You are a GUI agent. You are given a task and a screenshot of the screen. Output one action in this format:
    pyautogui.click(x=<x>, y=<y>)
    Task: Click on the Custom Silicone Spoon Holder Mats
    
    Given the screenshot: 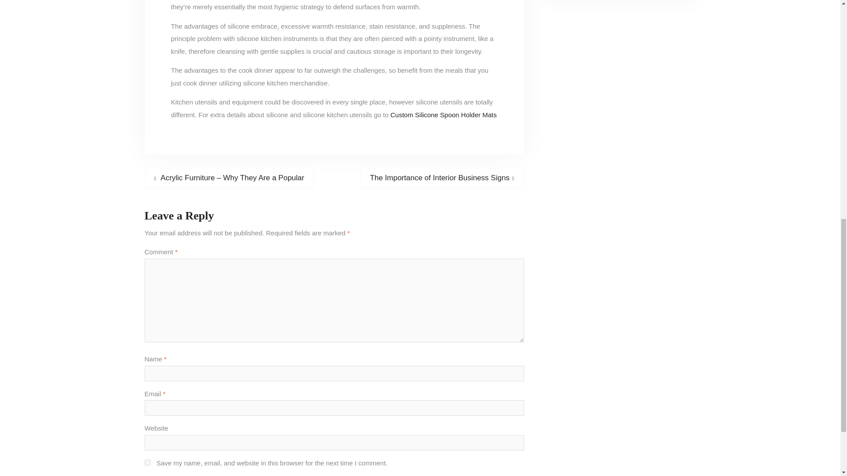 What is the action you would take?
    pyautogui.click(x=147, y=463)
    